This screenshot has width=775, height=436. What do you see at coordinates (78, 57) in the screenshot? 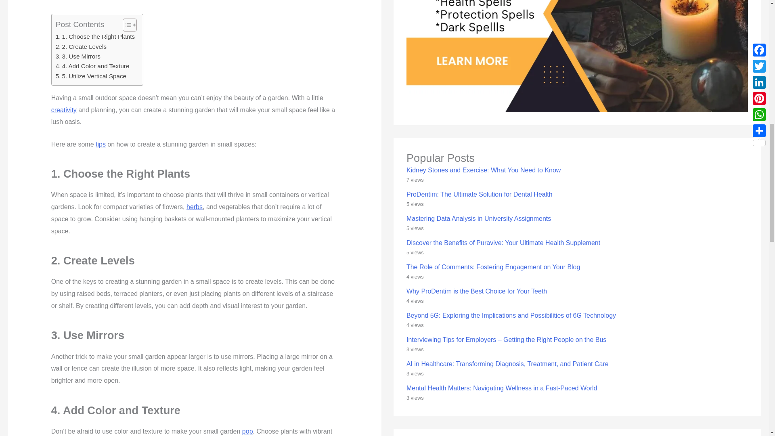
I see `3. Use Mirrors` at bounding box center [78, 57].